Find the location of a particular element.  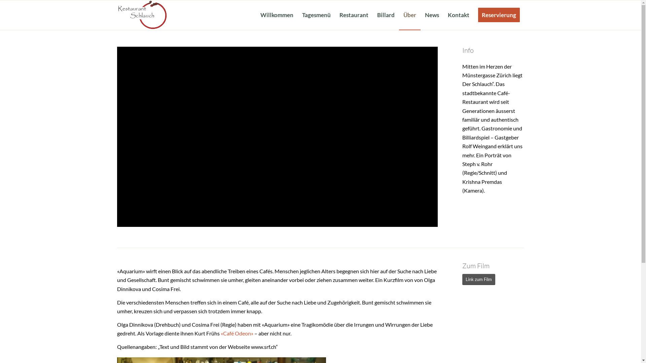

Reservierung is located at coordinates (499, 15).